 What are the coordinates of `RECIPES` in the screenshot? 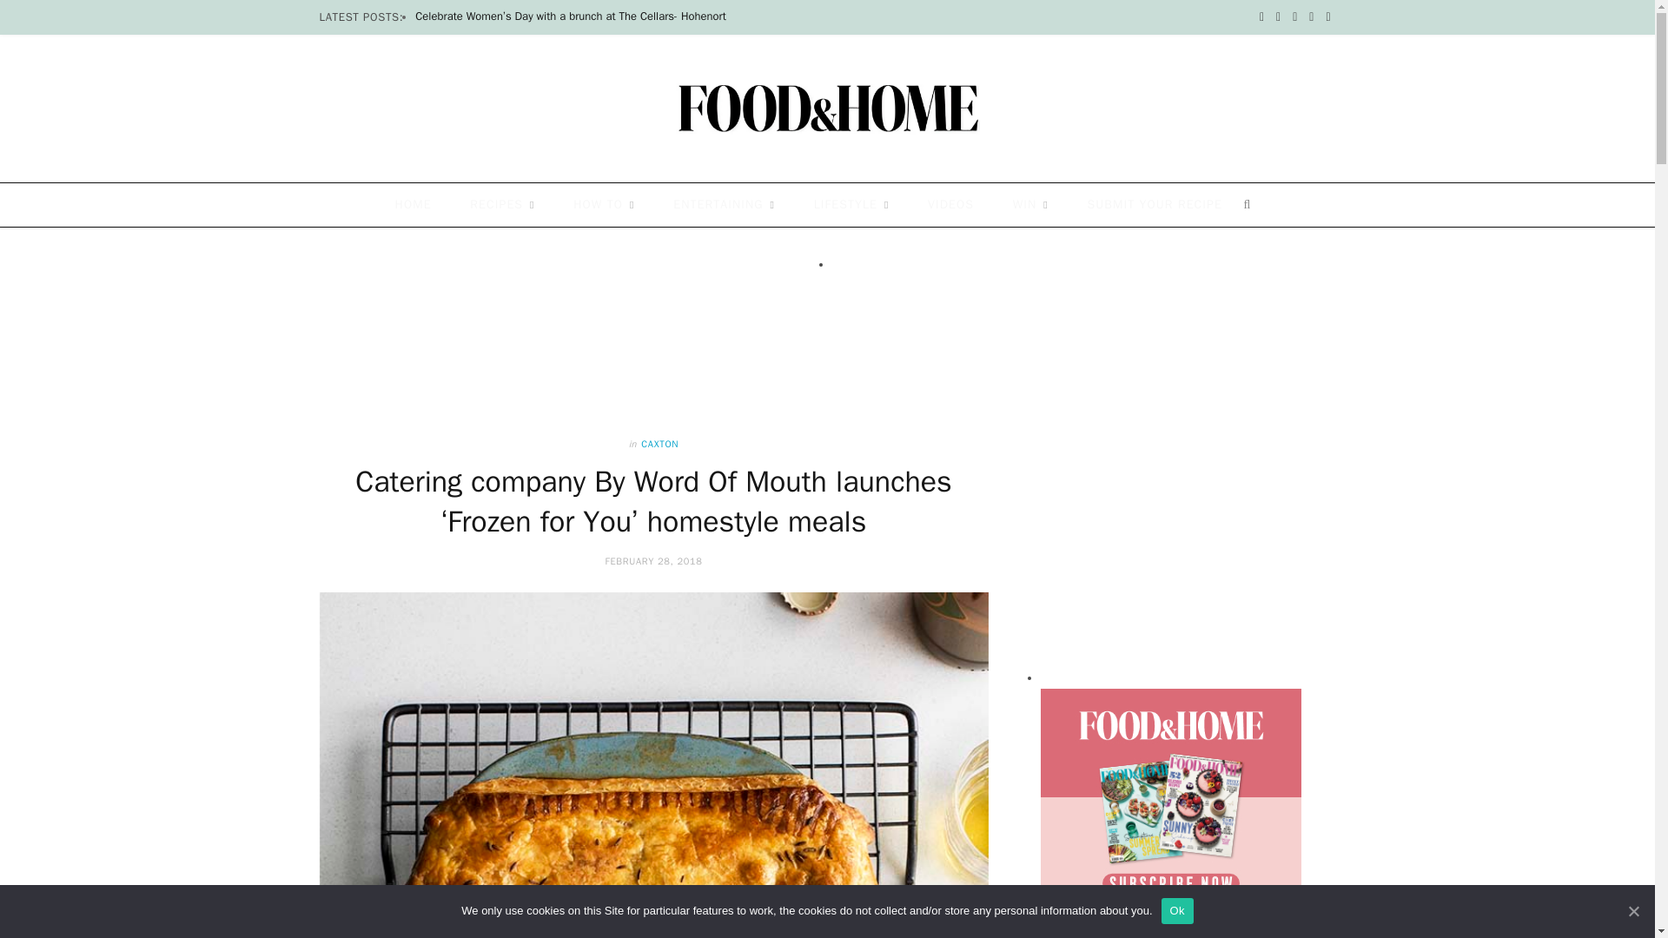 It's located at (502, 205).